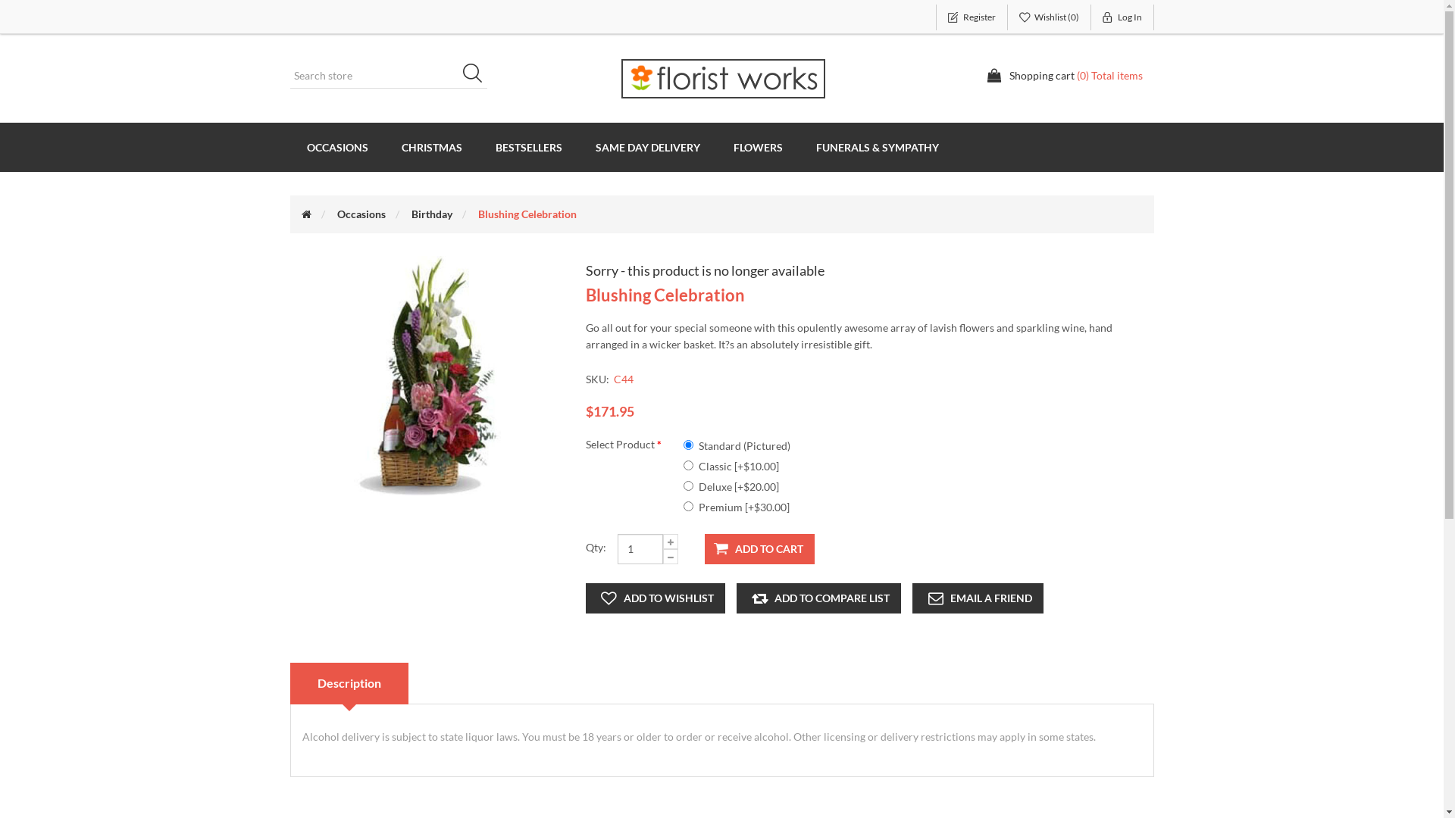 Image resolution: width=1455 pixels, height=818 pixels. I want to click on BESTSELLERS, so click(529, 147).